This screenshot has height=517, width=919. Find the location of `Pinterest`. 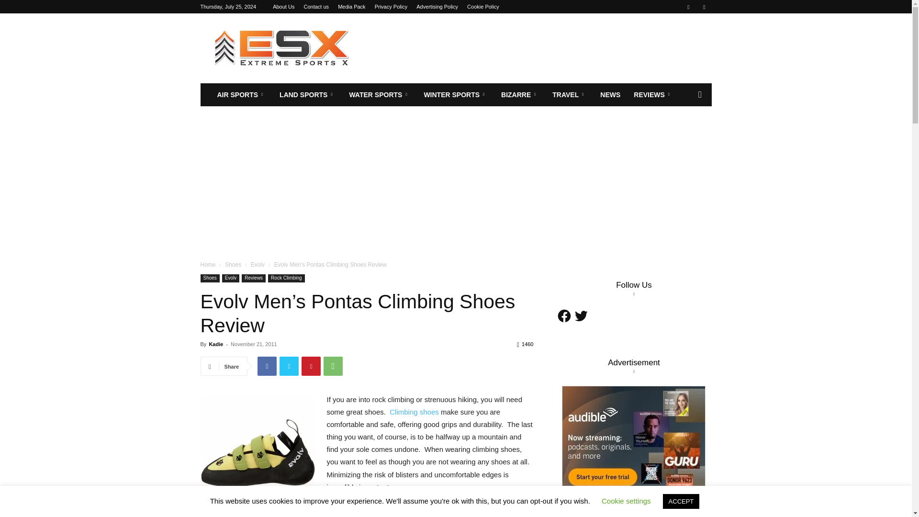

Pinterest is located at coordinates (311, 366).